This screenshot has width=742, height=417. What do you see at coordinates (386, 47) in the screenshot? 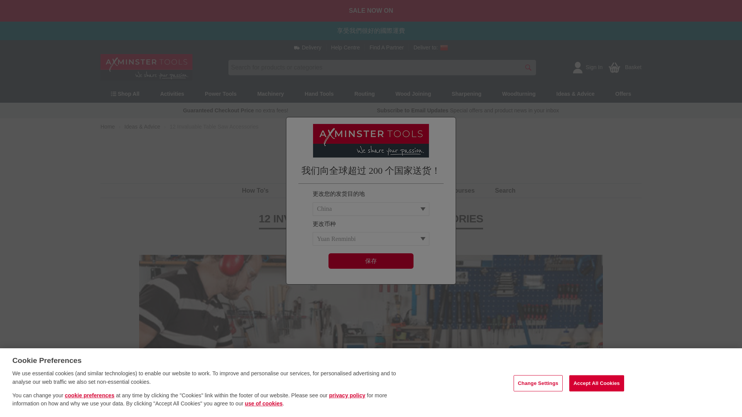
I see `Find A Partner` at bounding box center [386, 47].